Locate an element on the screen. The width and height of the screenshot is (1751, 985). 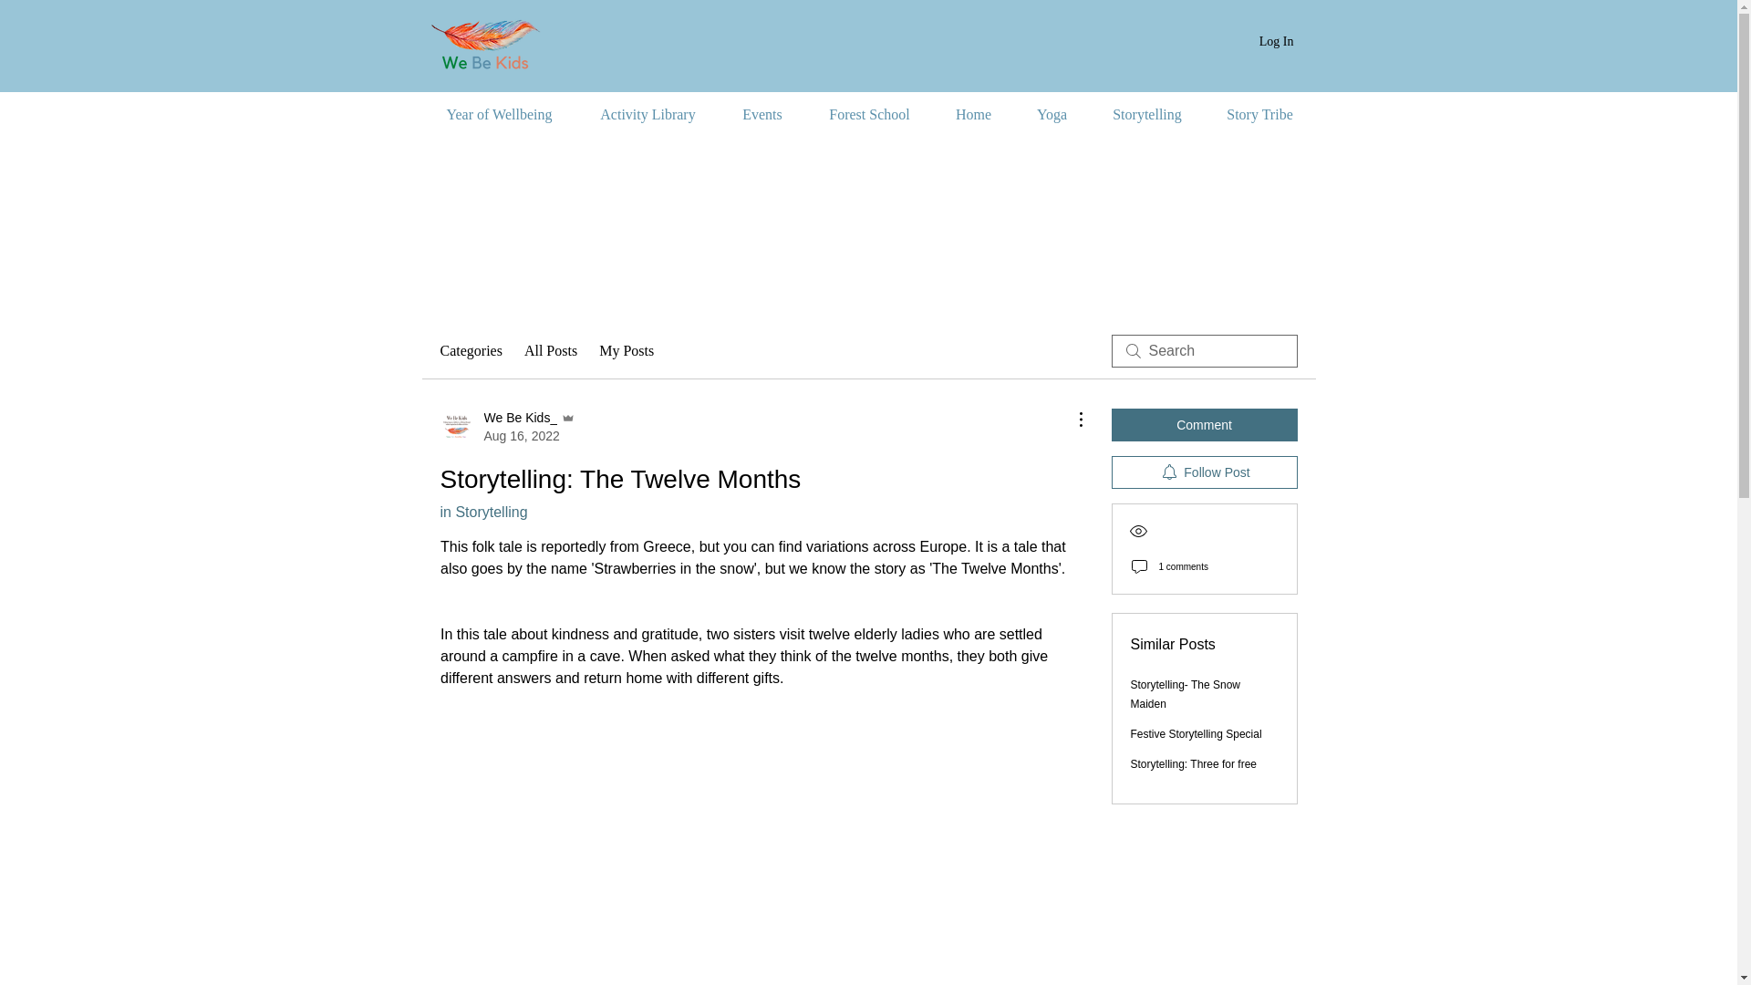
Home is located at coordinates (973, 115).